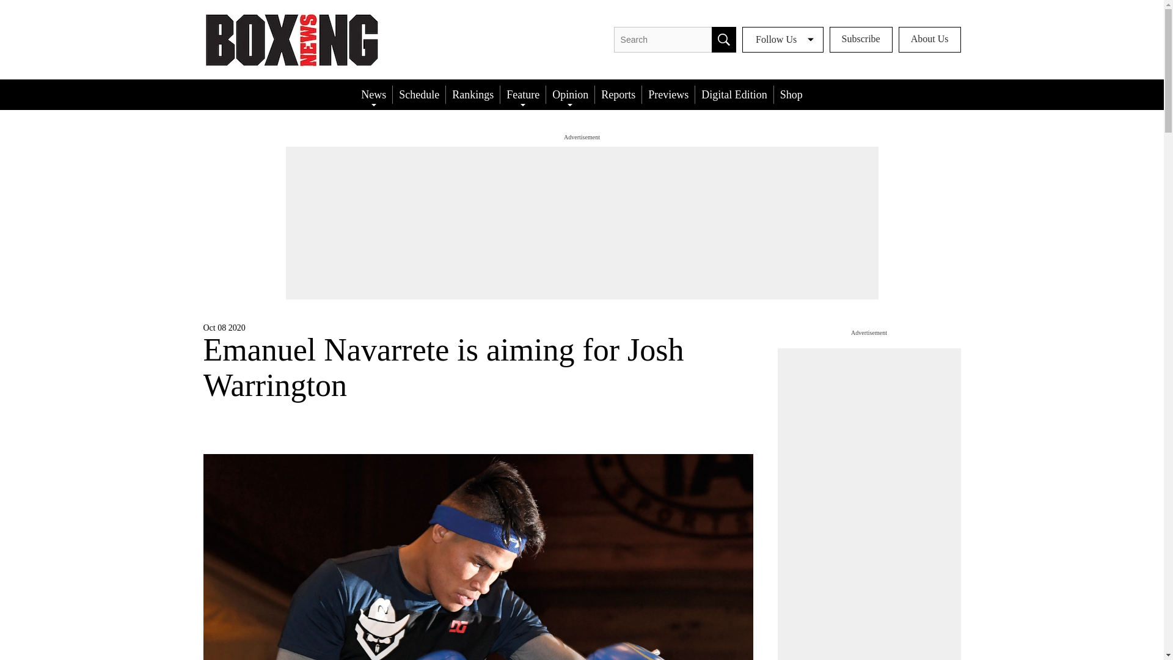 Image resolution: width=1173 pixels, height=660 pixels. I want to click on News, so click(373, 94).